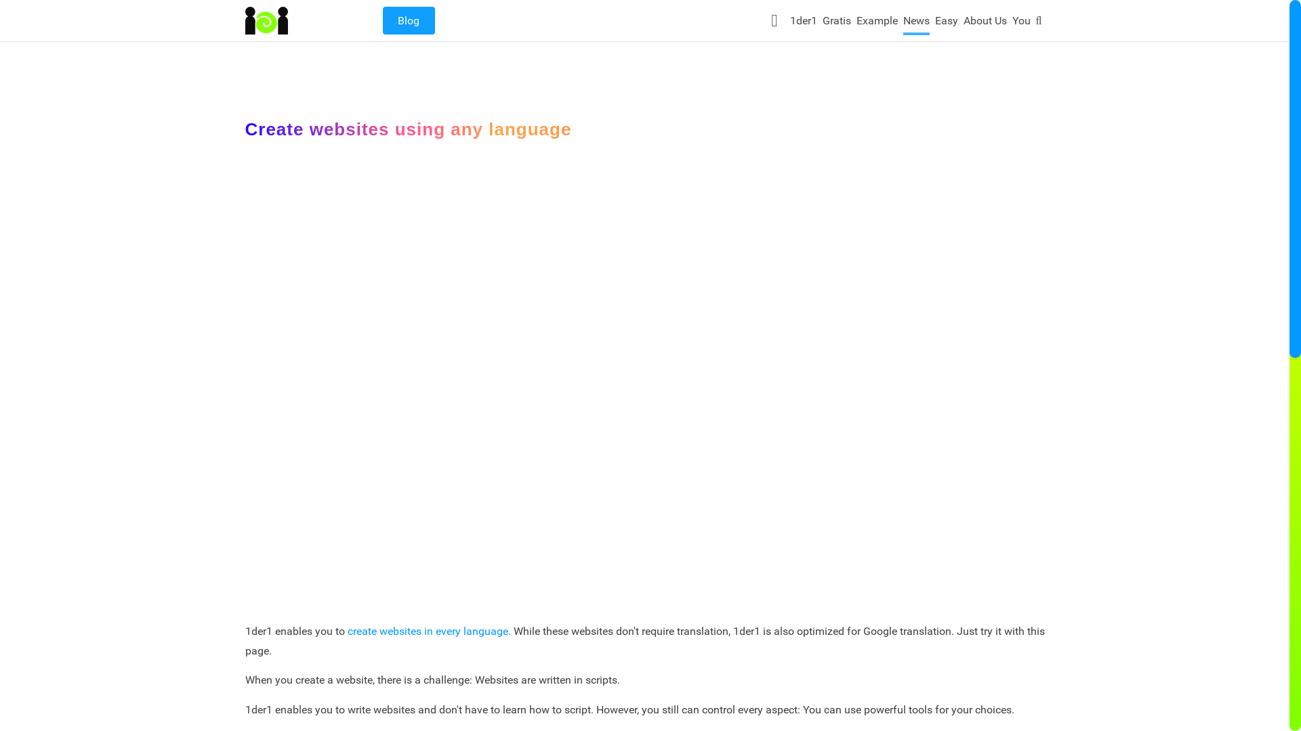 Image resolution: width=1301 pixels, height=731 pixels. What do you see at coordinates (409, 129) in the screenshot?
I see `Create websites using any language` at bounding box center [409, 129].